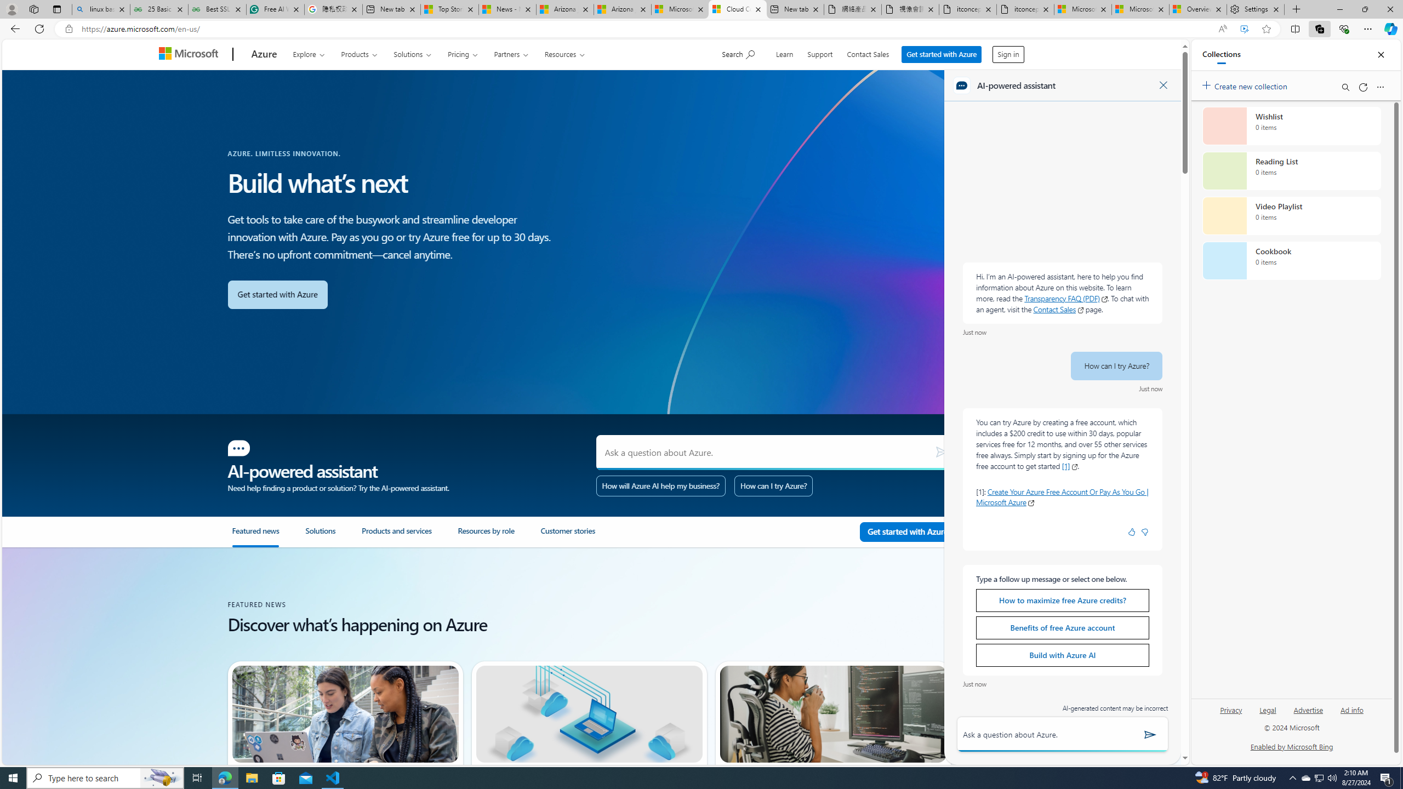 The width and height of the screenshot is (1403, 789). Describe the element at coordinates (159, 9) in the screenshot. I see `25 Basic Linux Commands For Beginners - GeeksforGeeks` at that location.